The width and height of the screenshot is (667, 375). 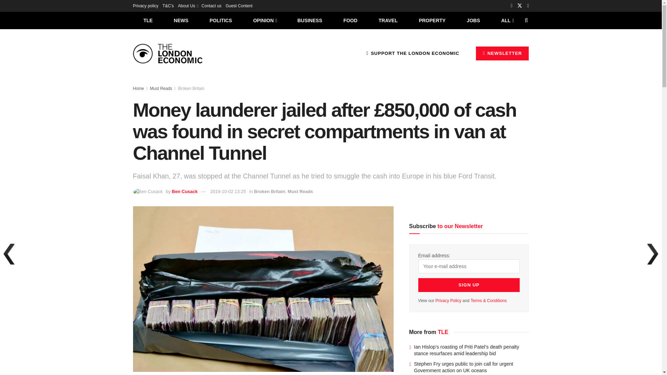 What do you see at coordinates (188, 6) in the screenshot?
I see `About Us` at bounding box center [188, 6].